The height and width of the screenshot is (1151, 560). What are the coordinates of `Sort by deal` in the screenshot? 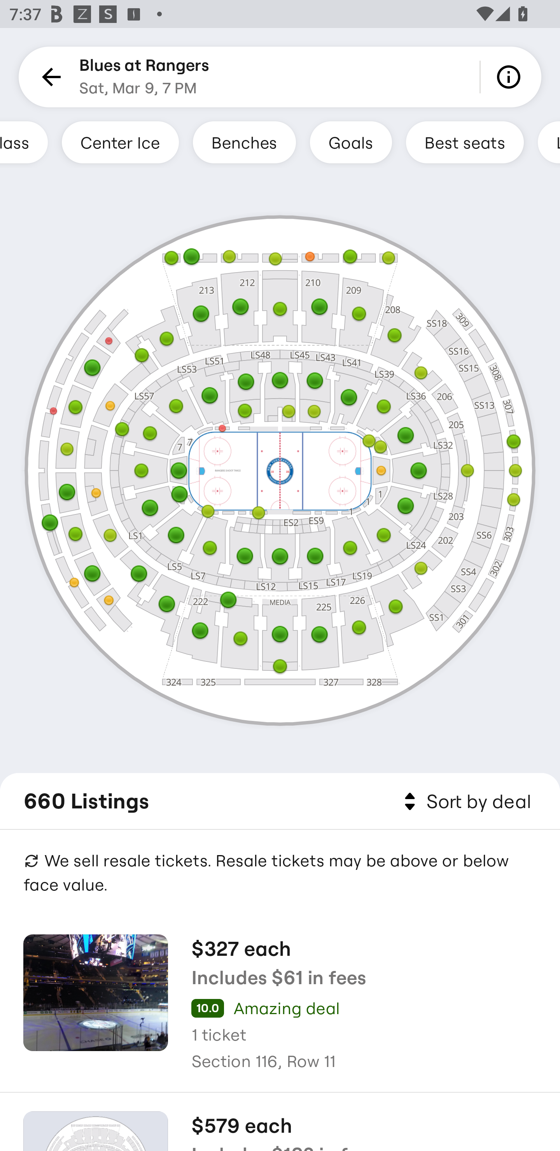 It's located at (465, 802).